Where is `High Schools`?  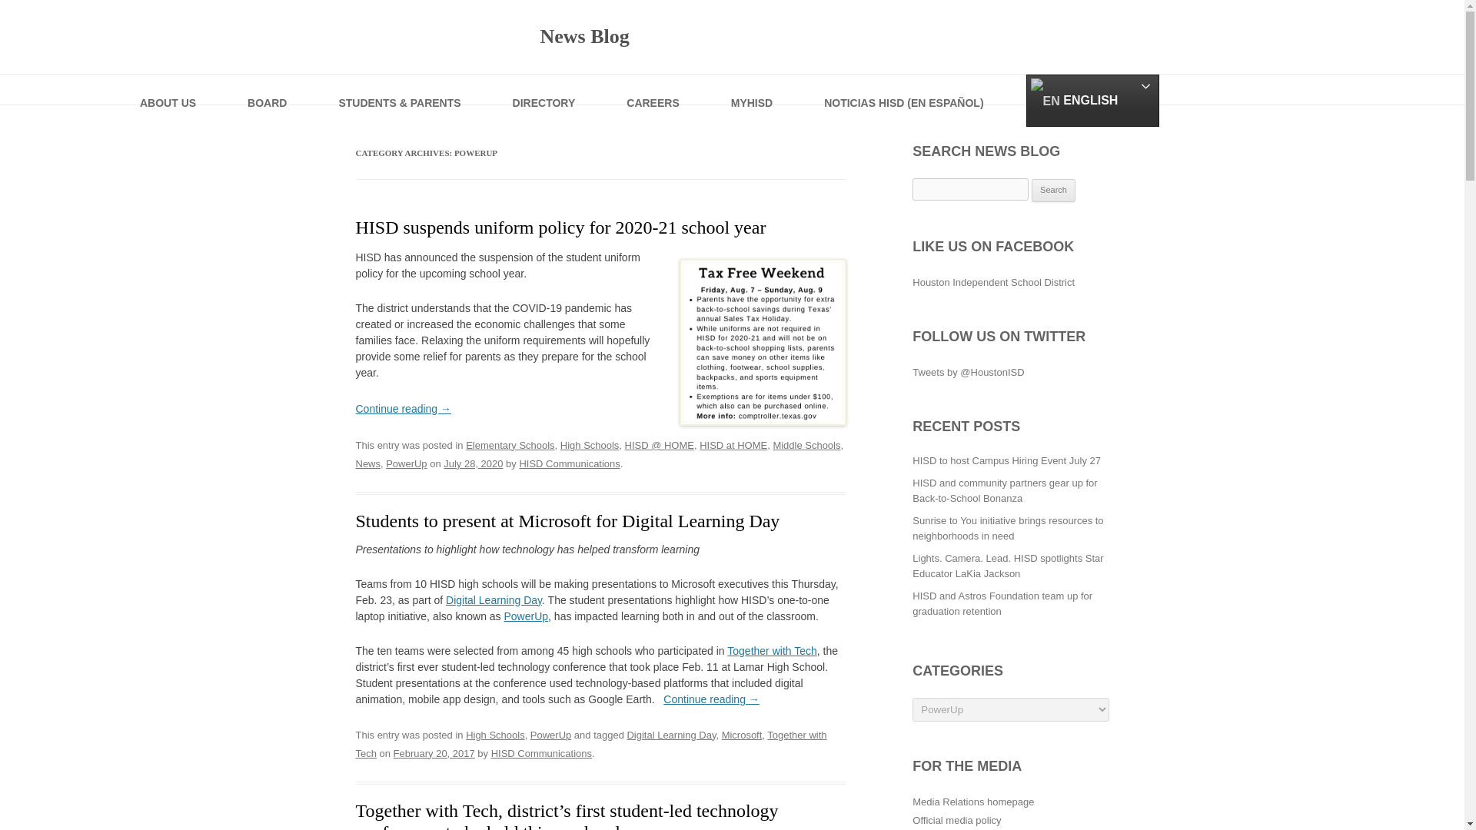
High Schools is located at coordinates (590, 446).